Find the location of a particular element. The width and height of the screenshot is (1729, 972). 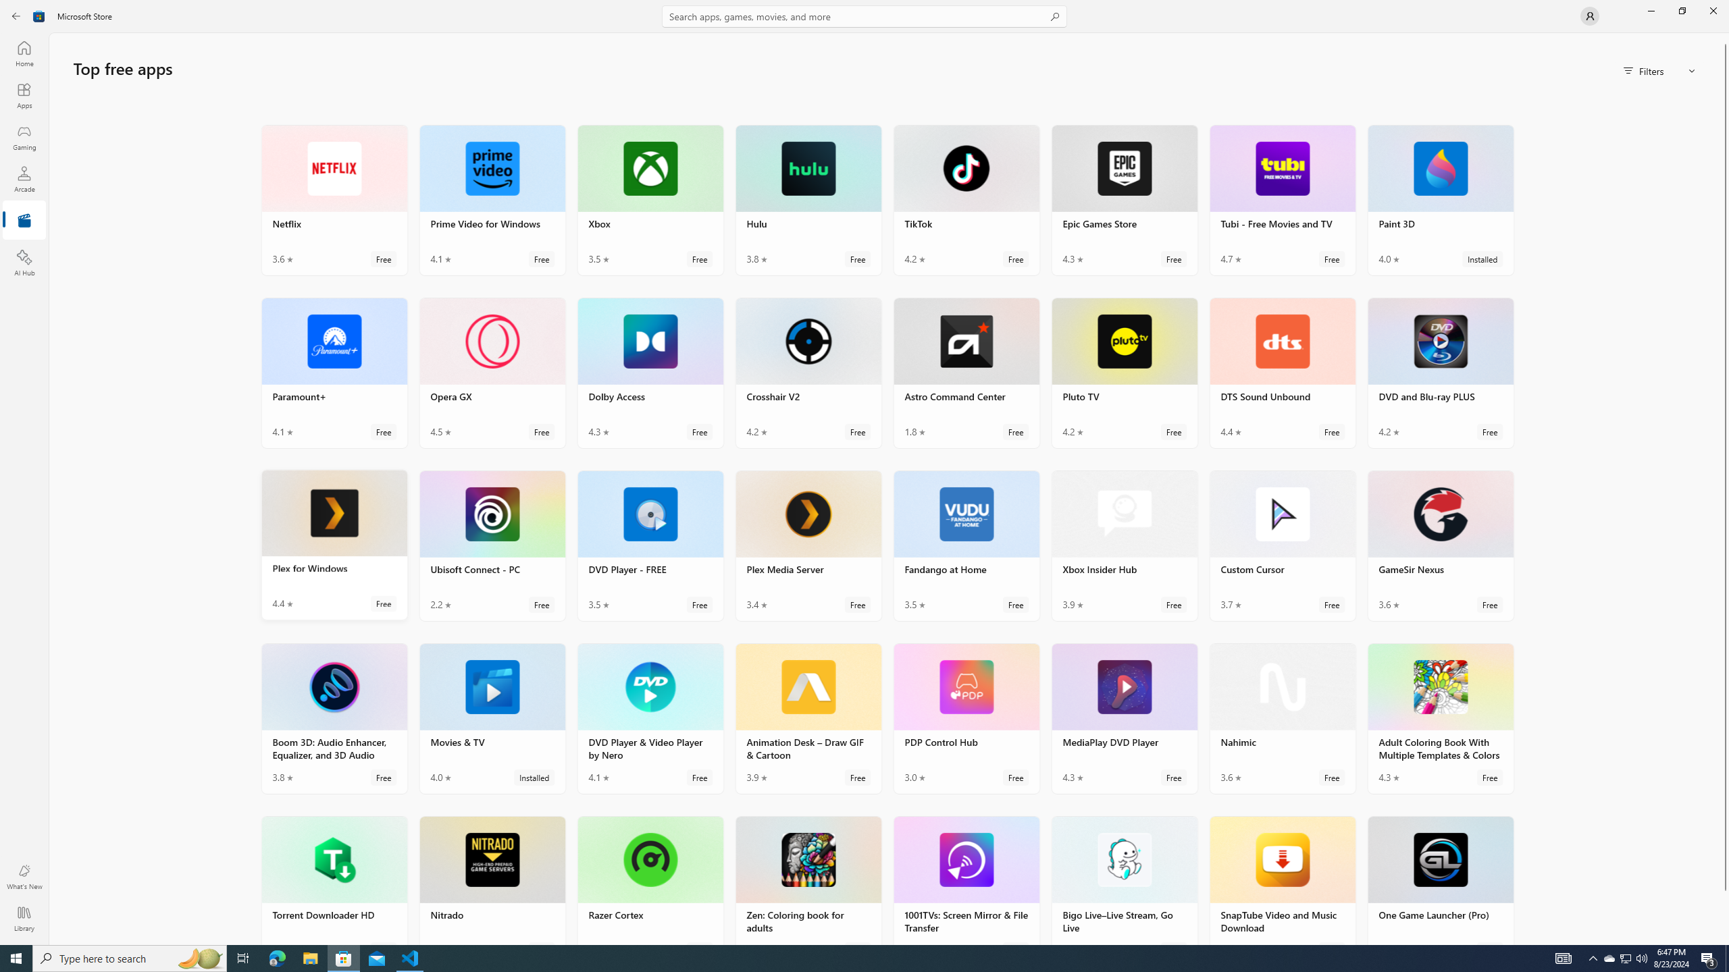

Search is located at coordinates (864, 16).